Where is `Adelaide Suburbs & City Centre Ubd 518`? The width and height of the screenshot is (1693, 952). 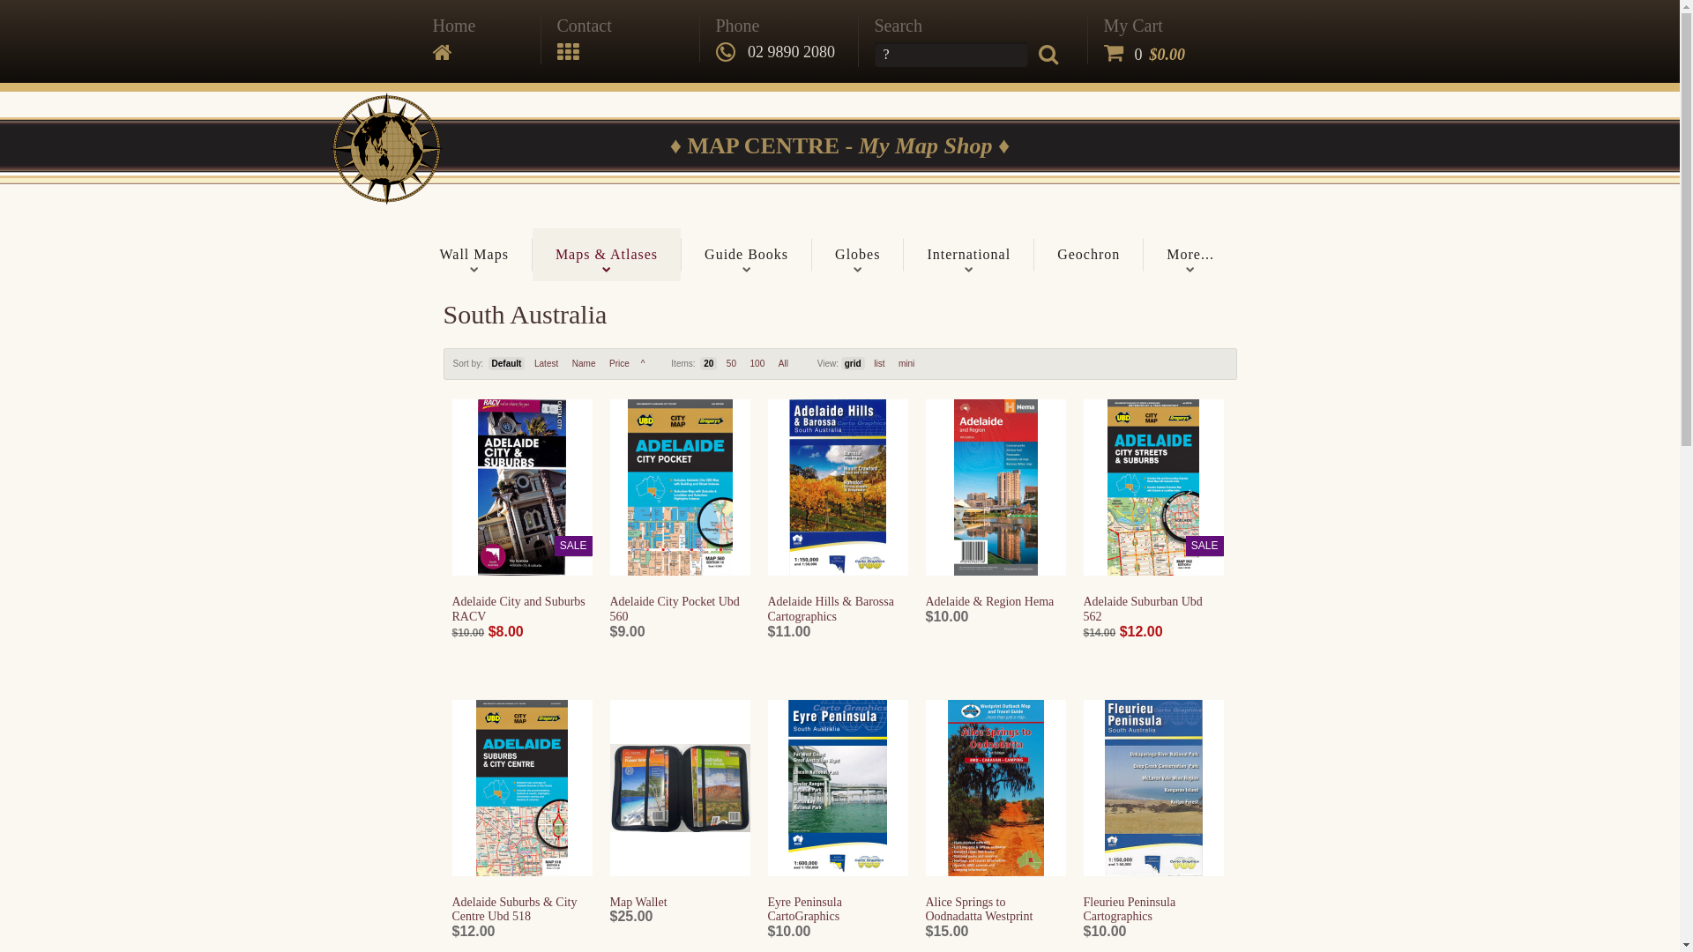 Adelaide Suburbs & City Centre Ubd 518 is located at coordinates (522, 788).